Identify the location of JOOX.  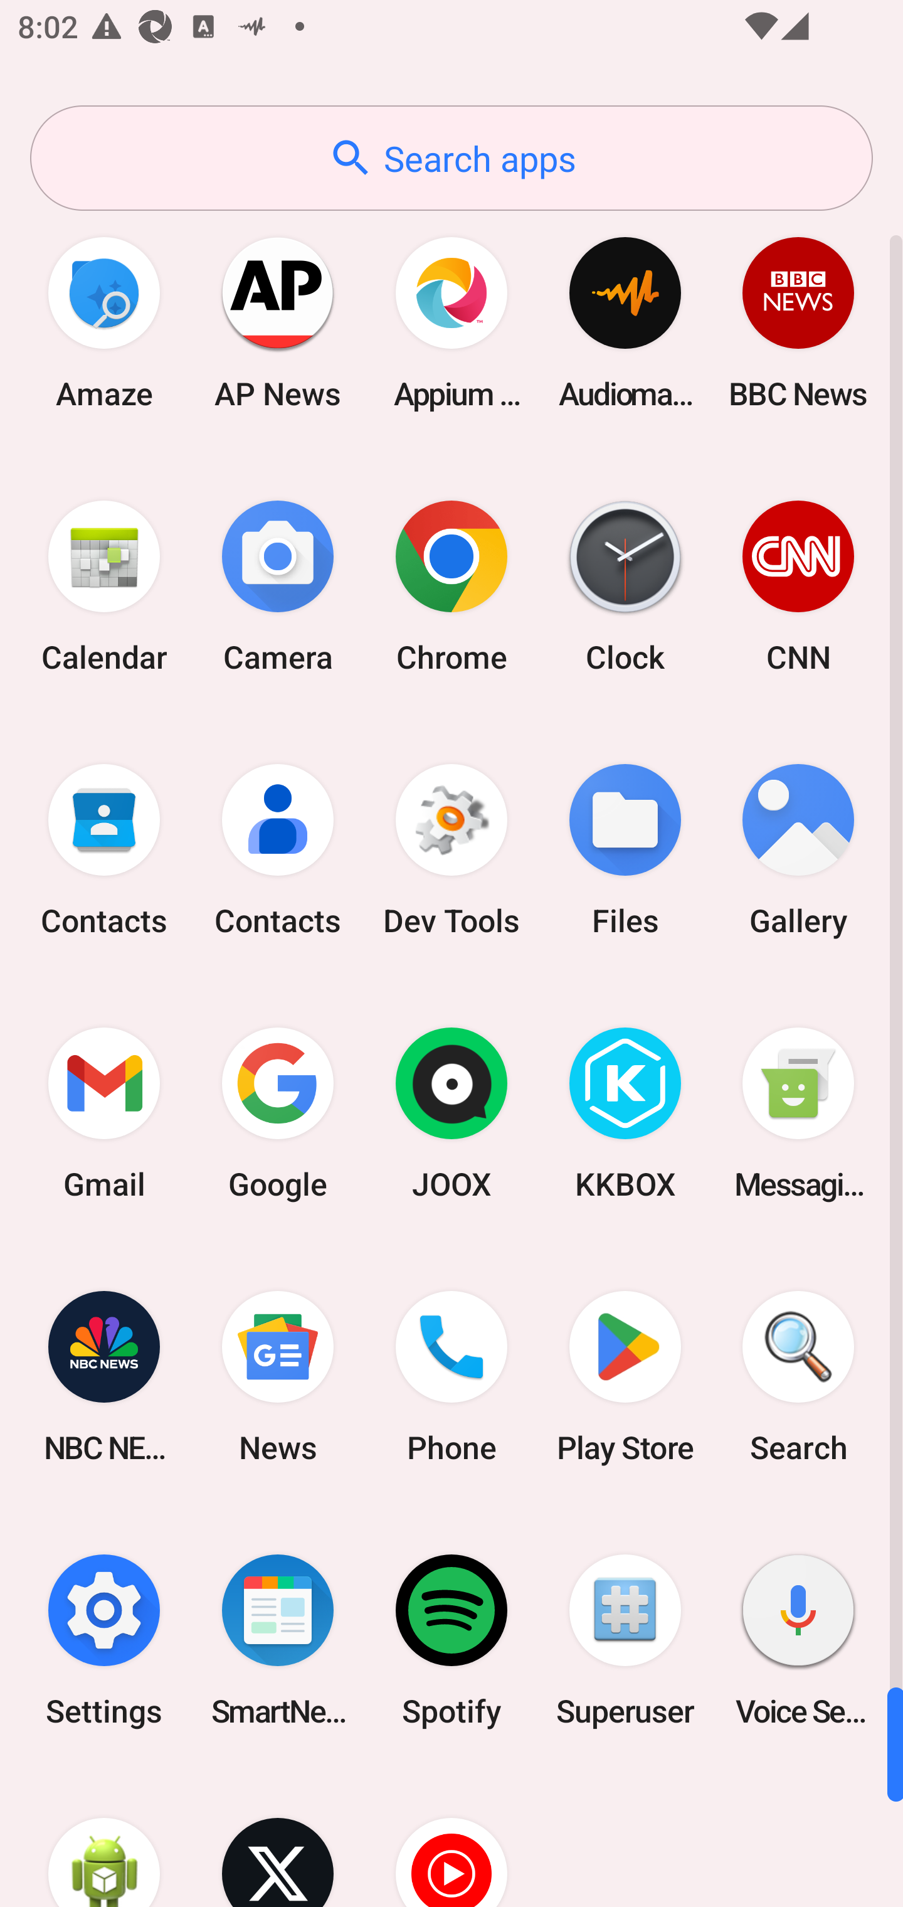
(451, 1113).